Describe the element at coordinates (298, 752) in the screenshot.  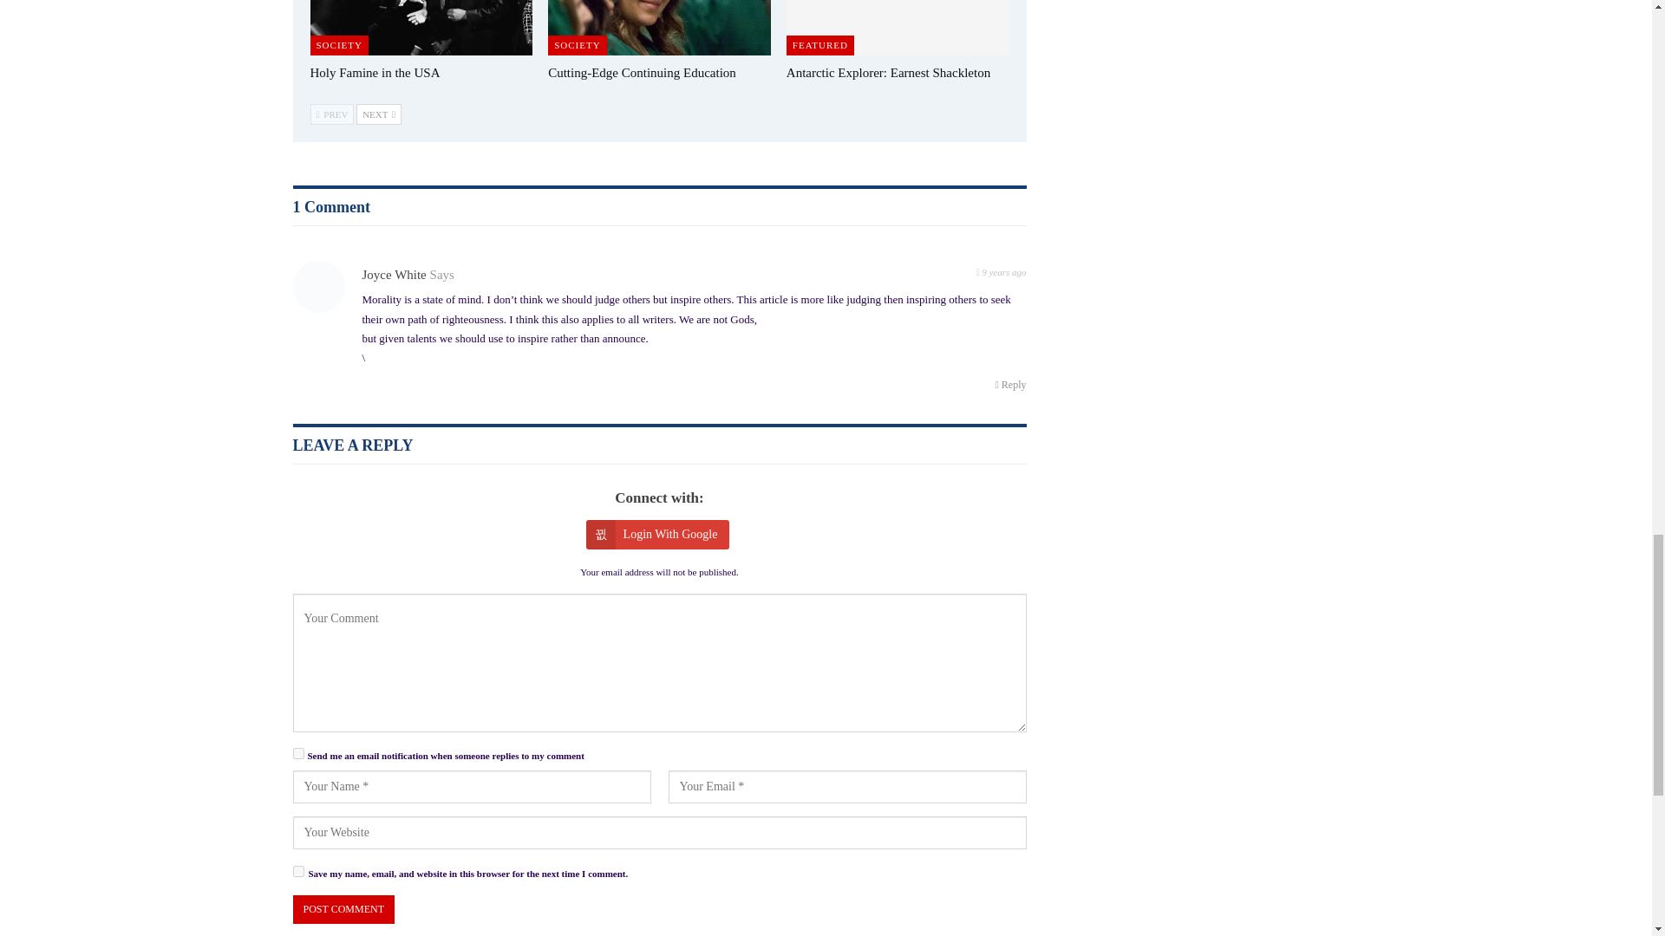
I see `1` at that location.